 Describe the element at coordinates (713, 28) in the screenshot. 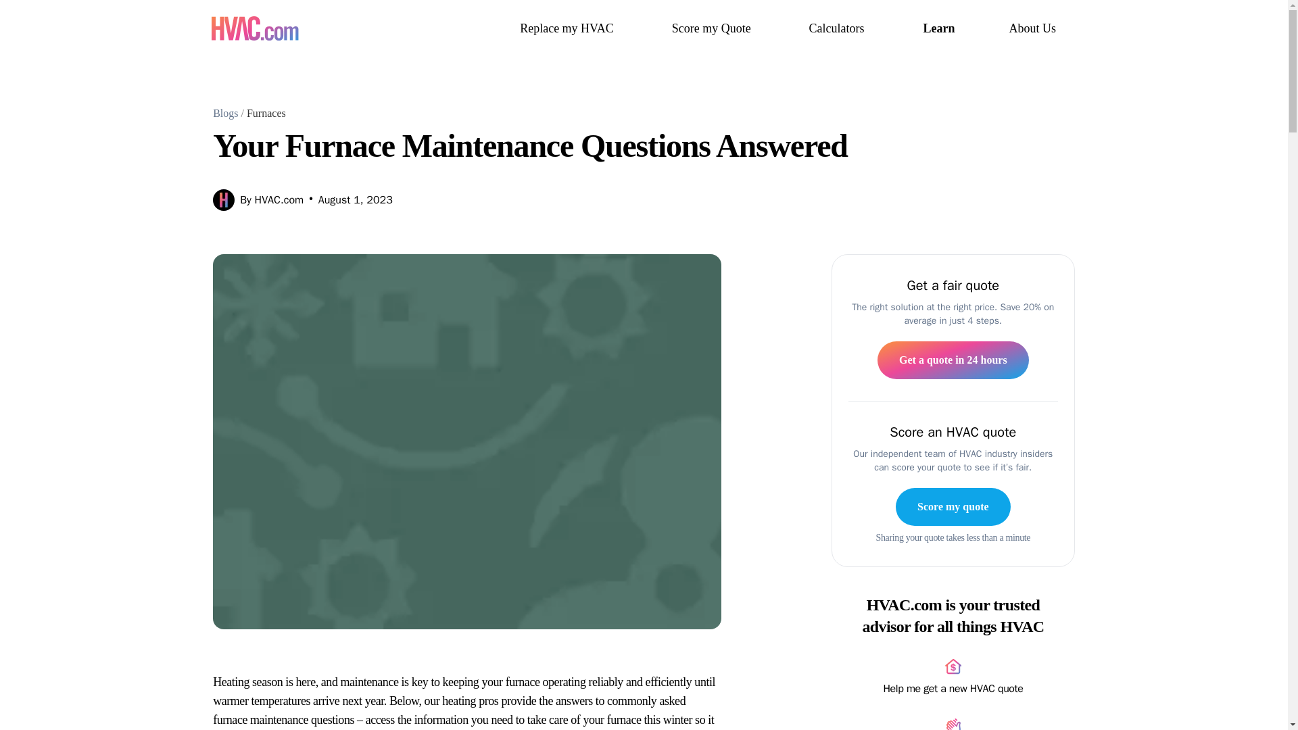

I see `Score my Quote` at that location.